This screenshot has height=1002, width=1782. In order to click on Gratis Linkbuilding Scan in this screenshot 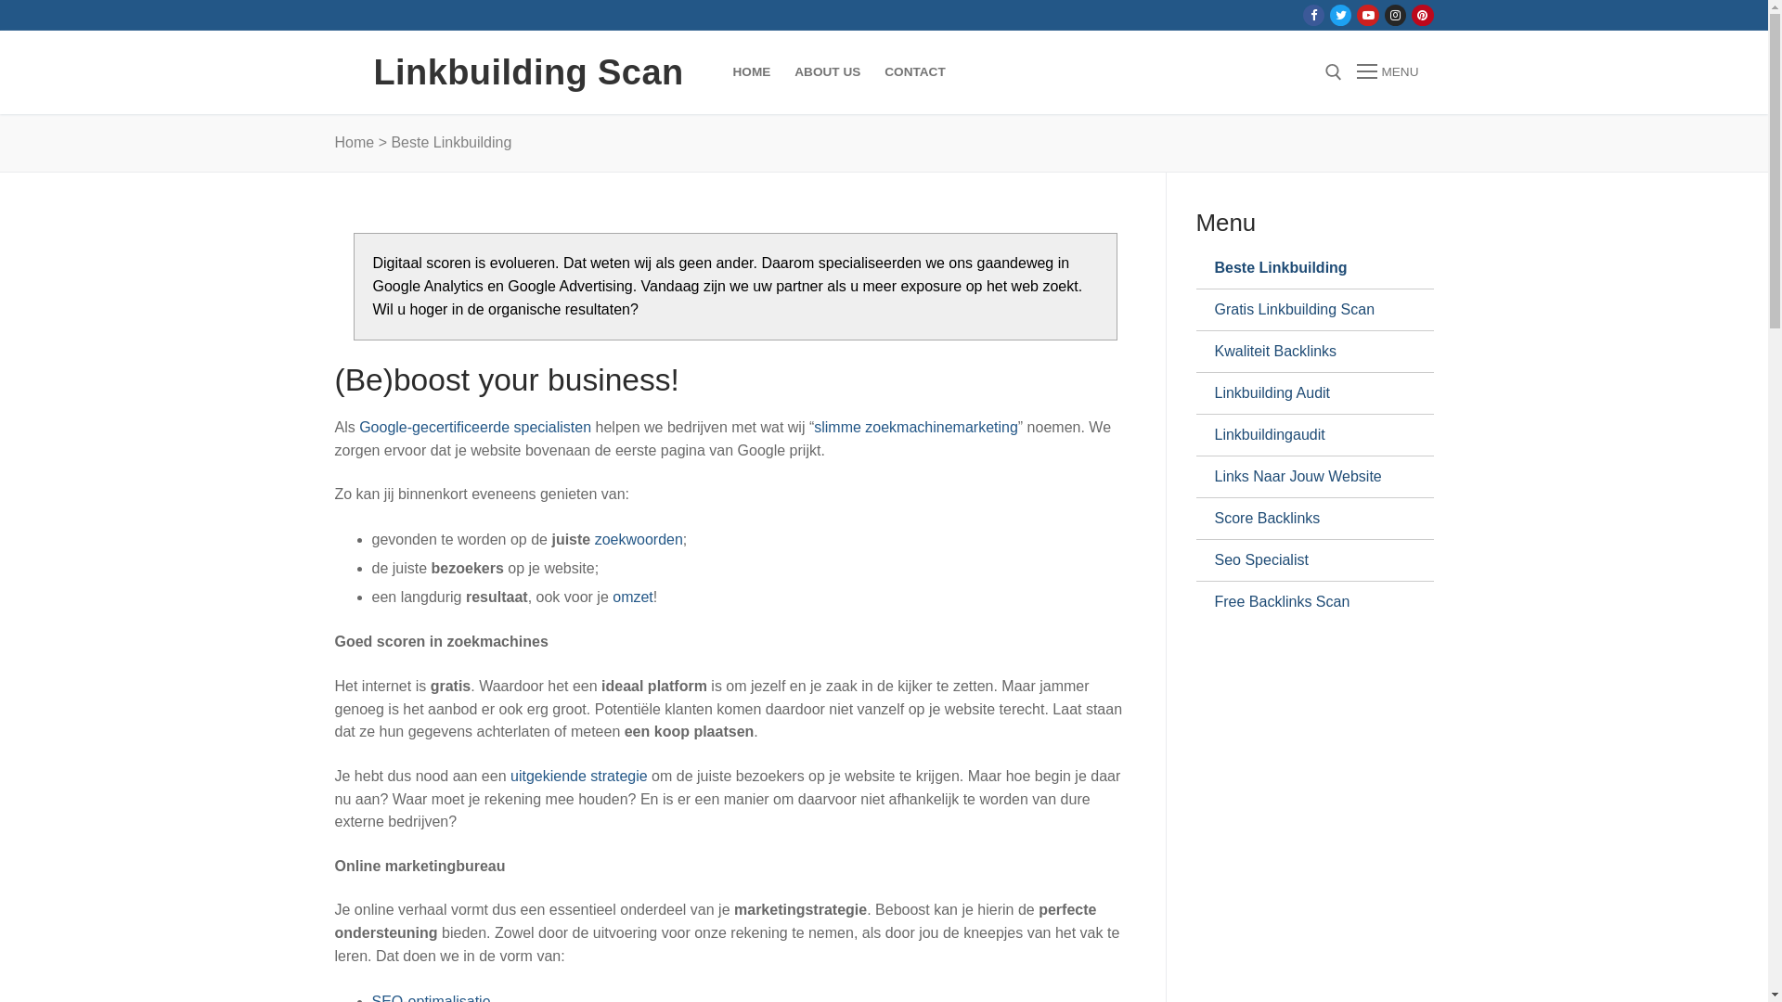, I will do `click(1307, 310)`.